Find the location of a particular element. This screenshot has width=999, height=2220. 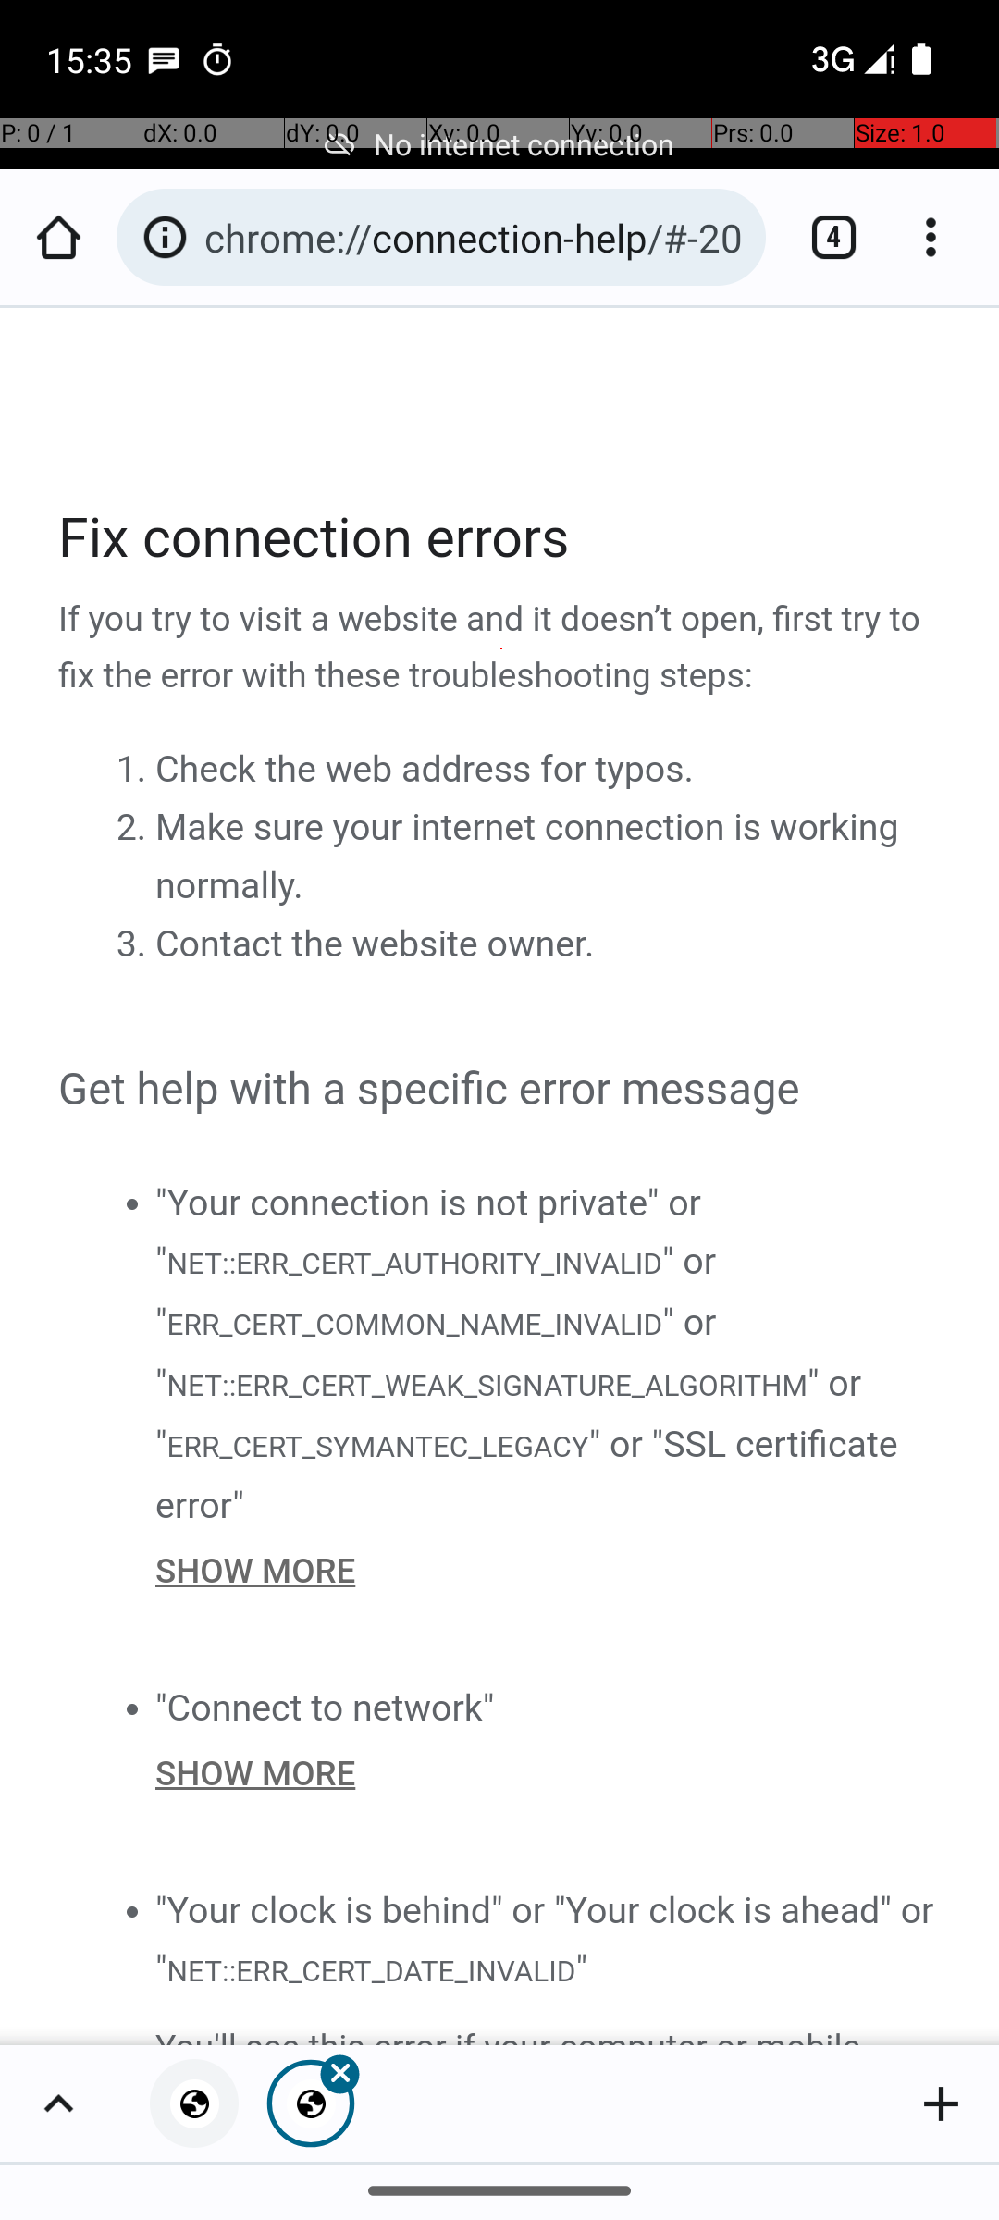

3.  is located at coordinates (135, 944).